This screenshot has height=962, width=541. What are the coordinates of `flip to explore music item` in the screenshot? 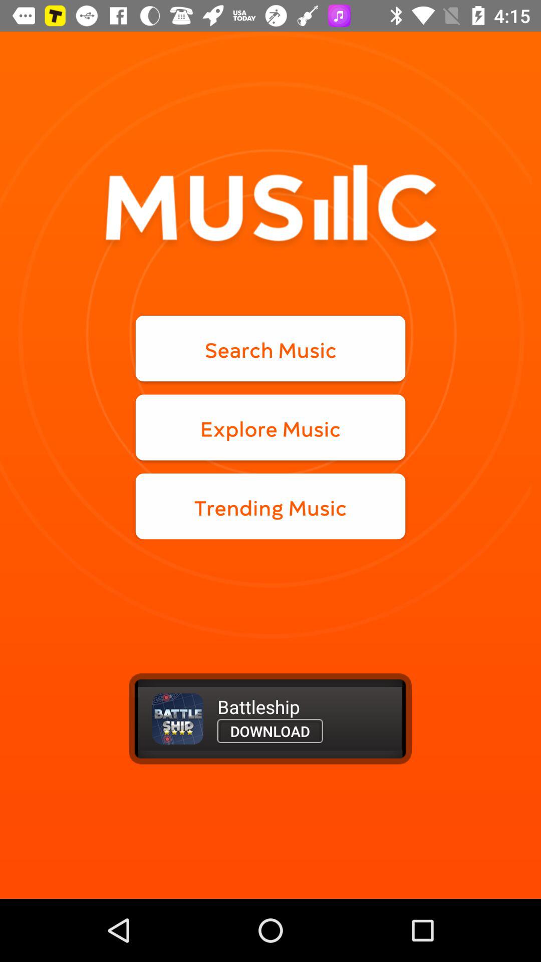 It's located at (270, 427).